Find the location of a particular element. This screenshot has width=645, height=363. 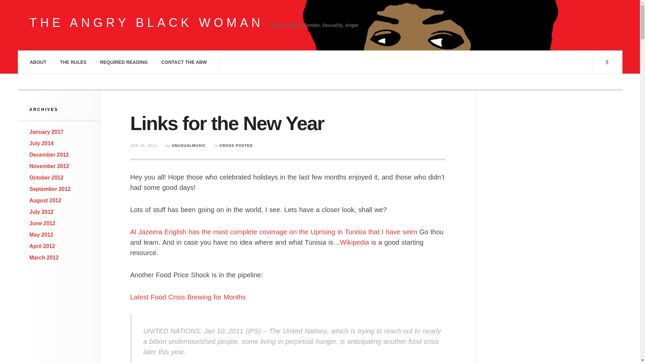

The Angry Black Woman is located at coordinates (146, 23).